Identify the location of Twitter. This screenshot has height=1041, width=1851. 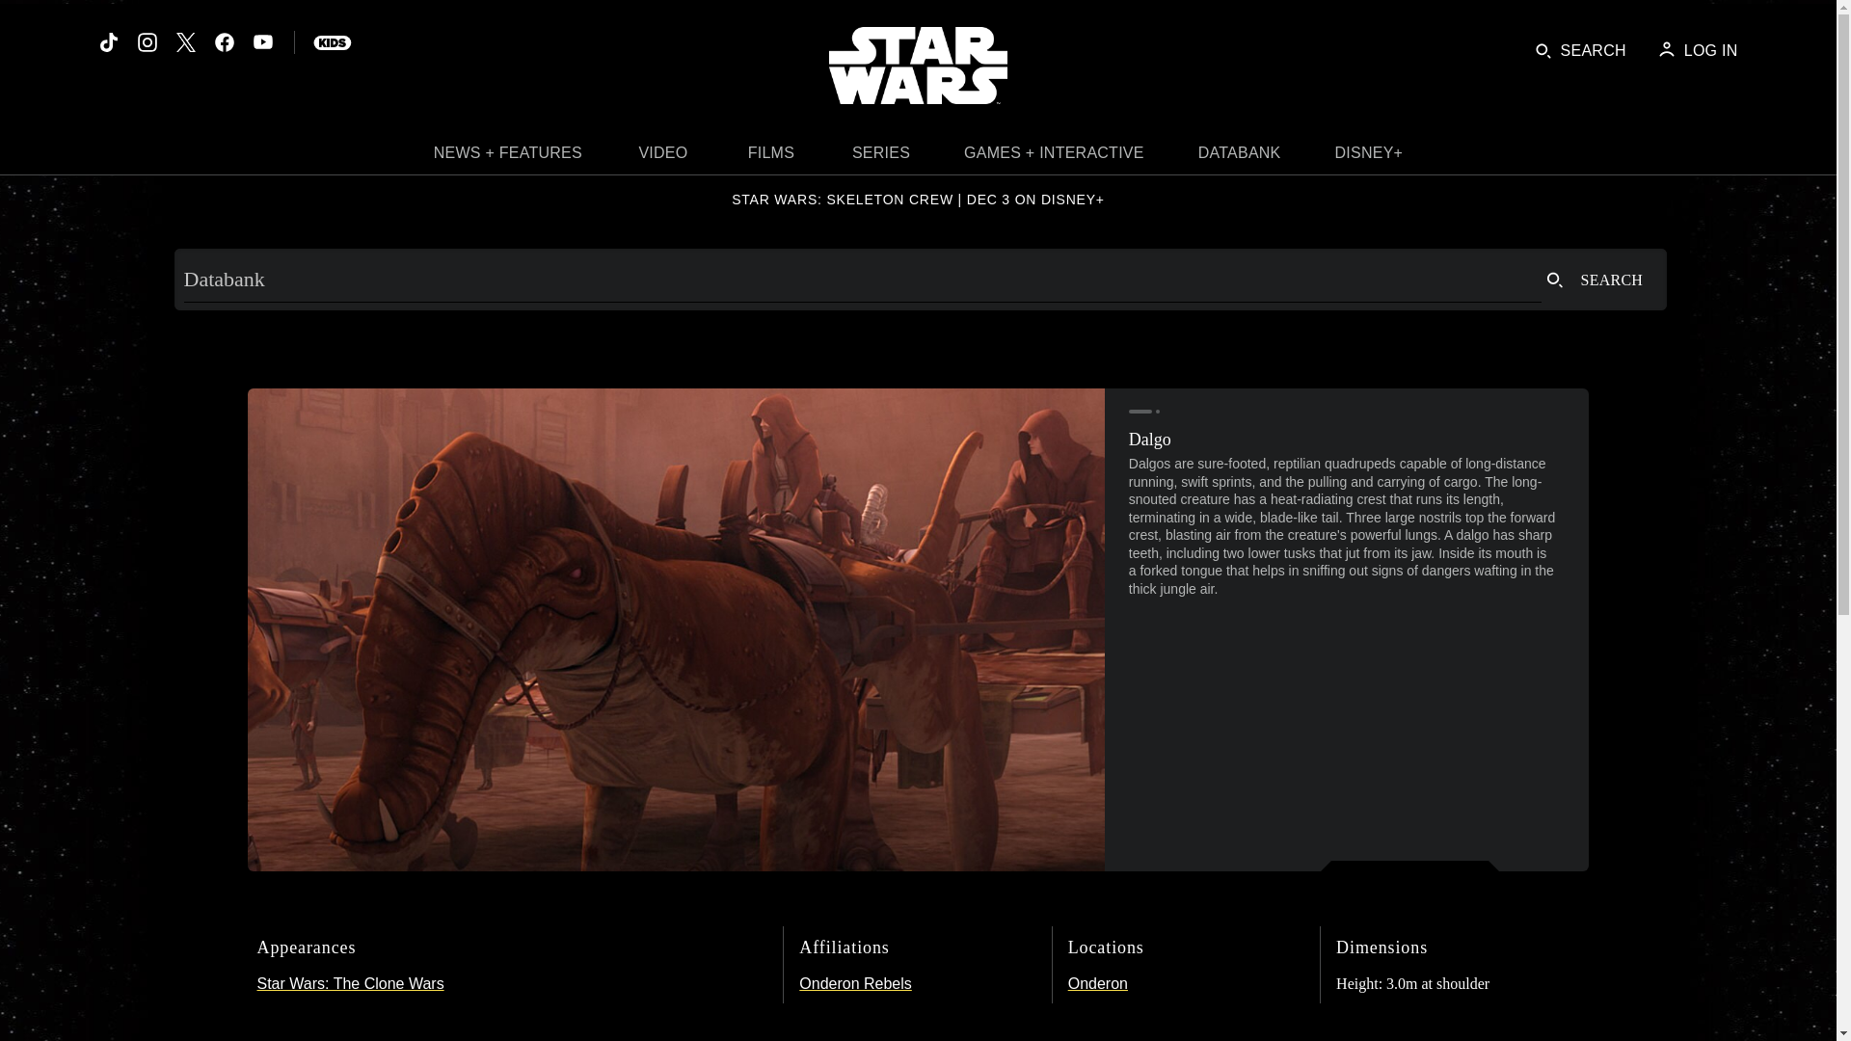
(185, 42).